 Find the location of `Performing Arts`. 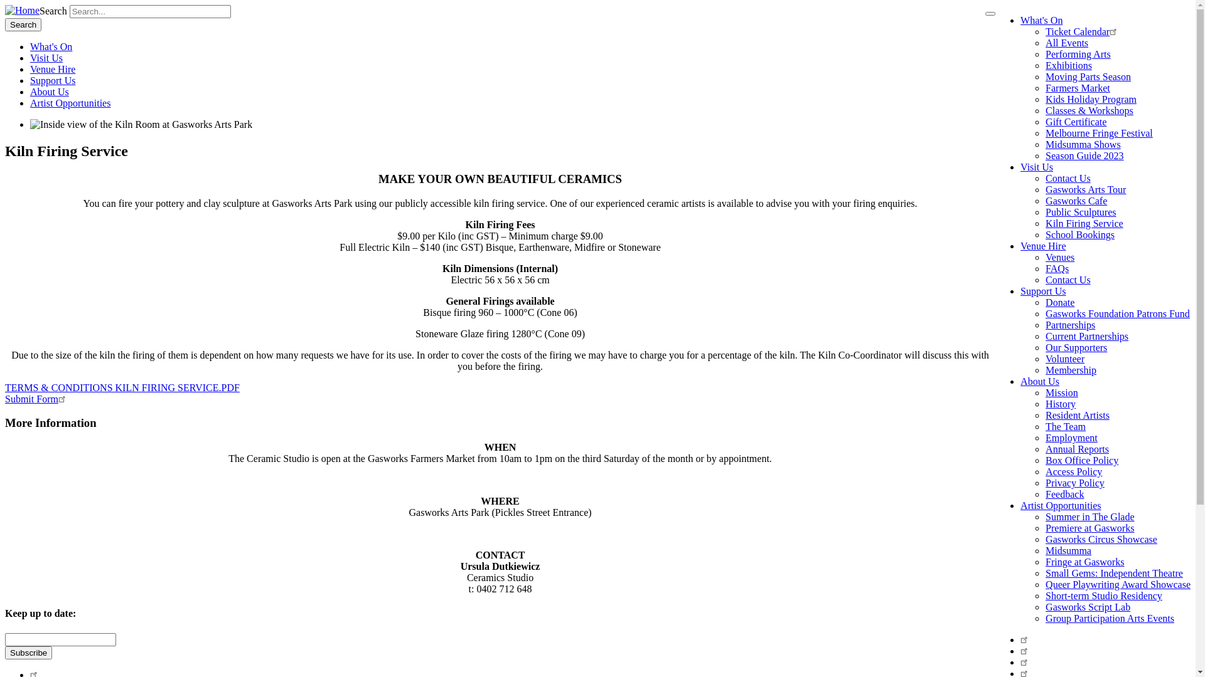

Performing Arts is located at coordinates (1078, 54).